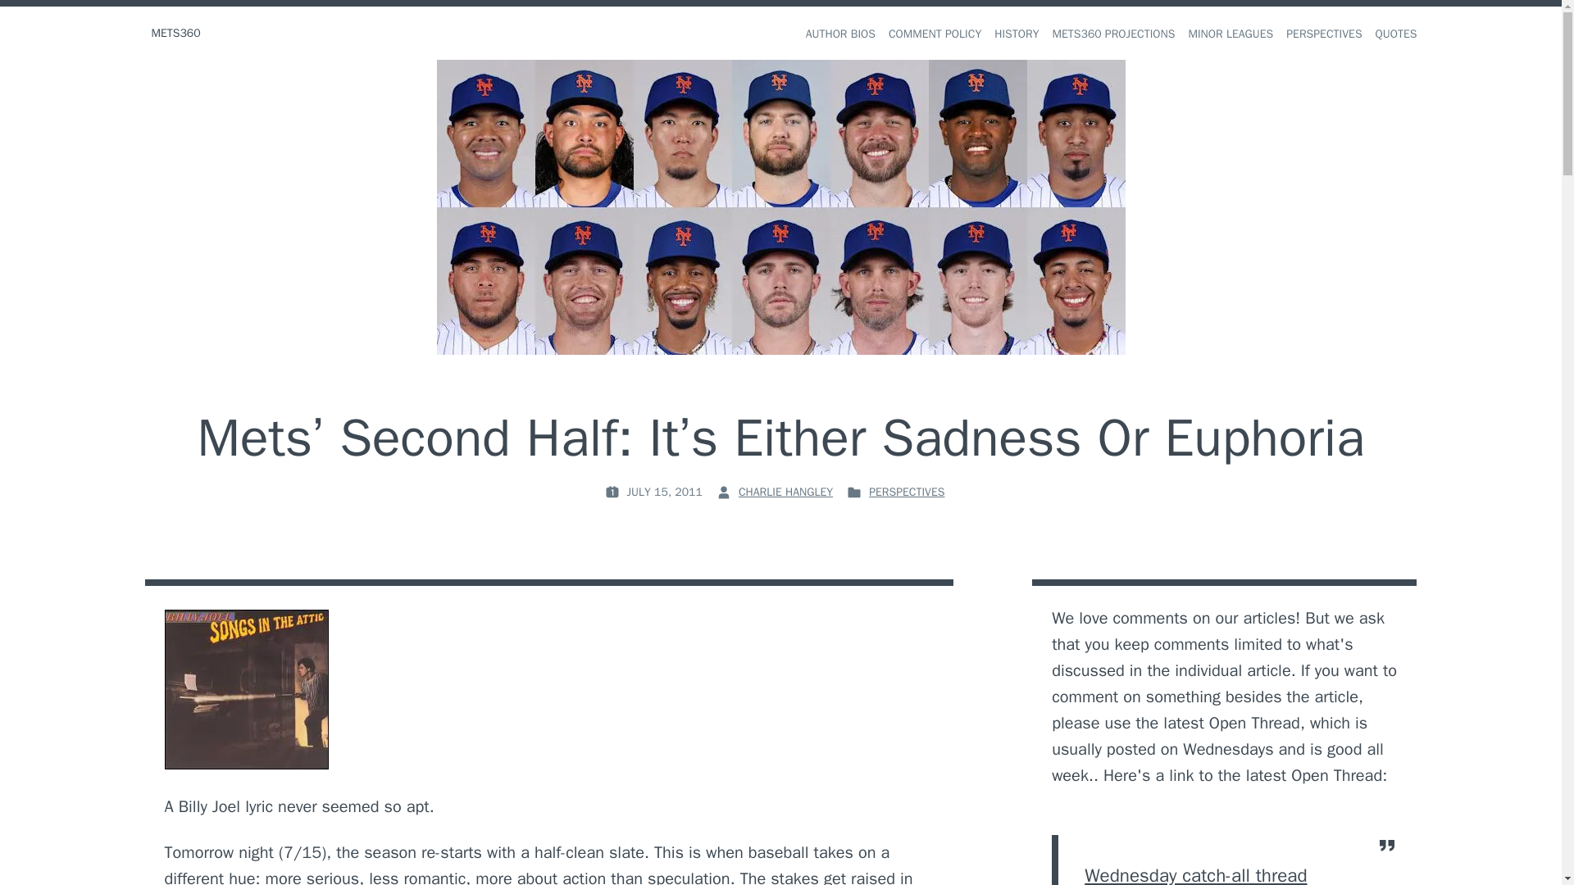  Describe the element at coordinates (935, 34) in the screenshot. I see `COMMENT POLICY` at that location.